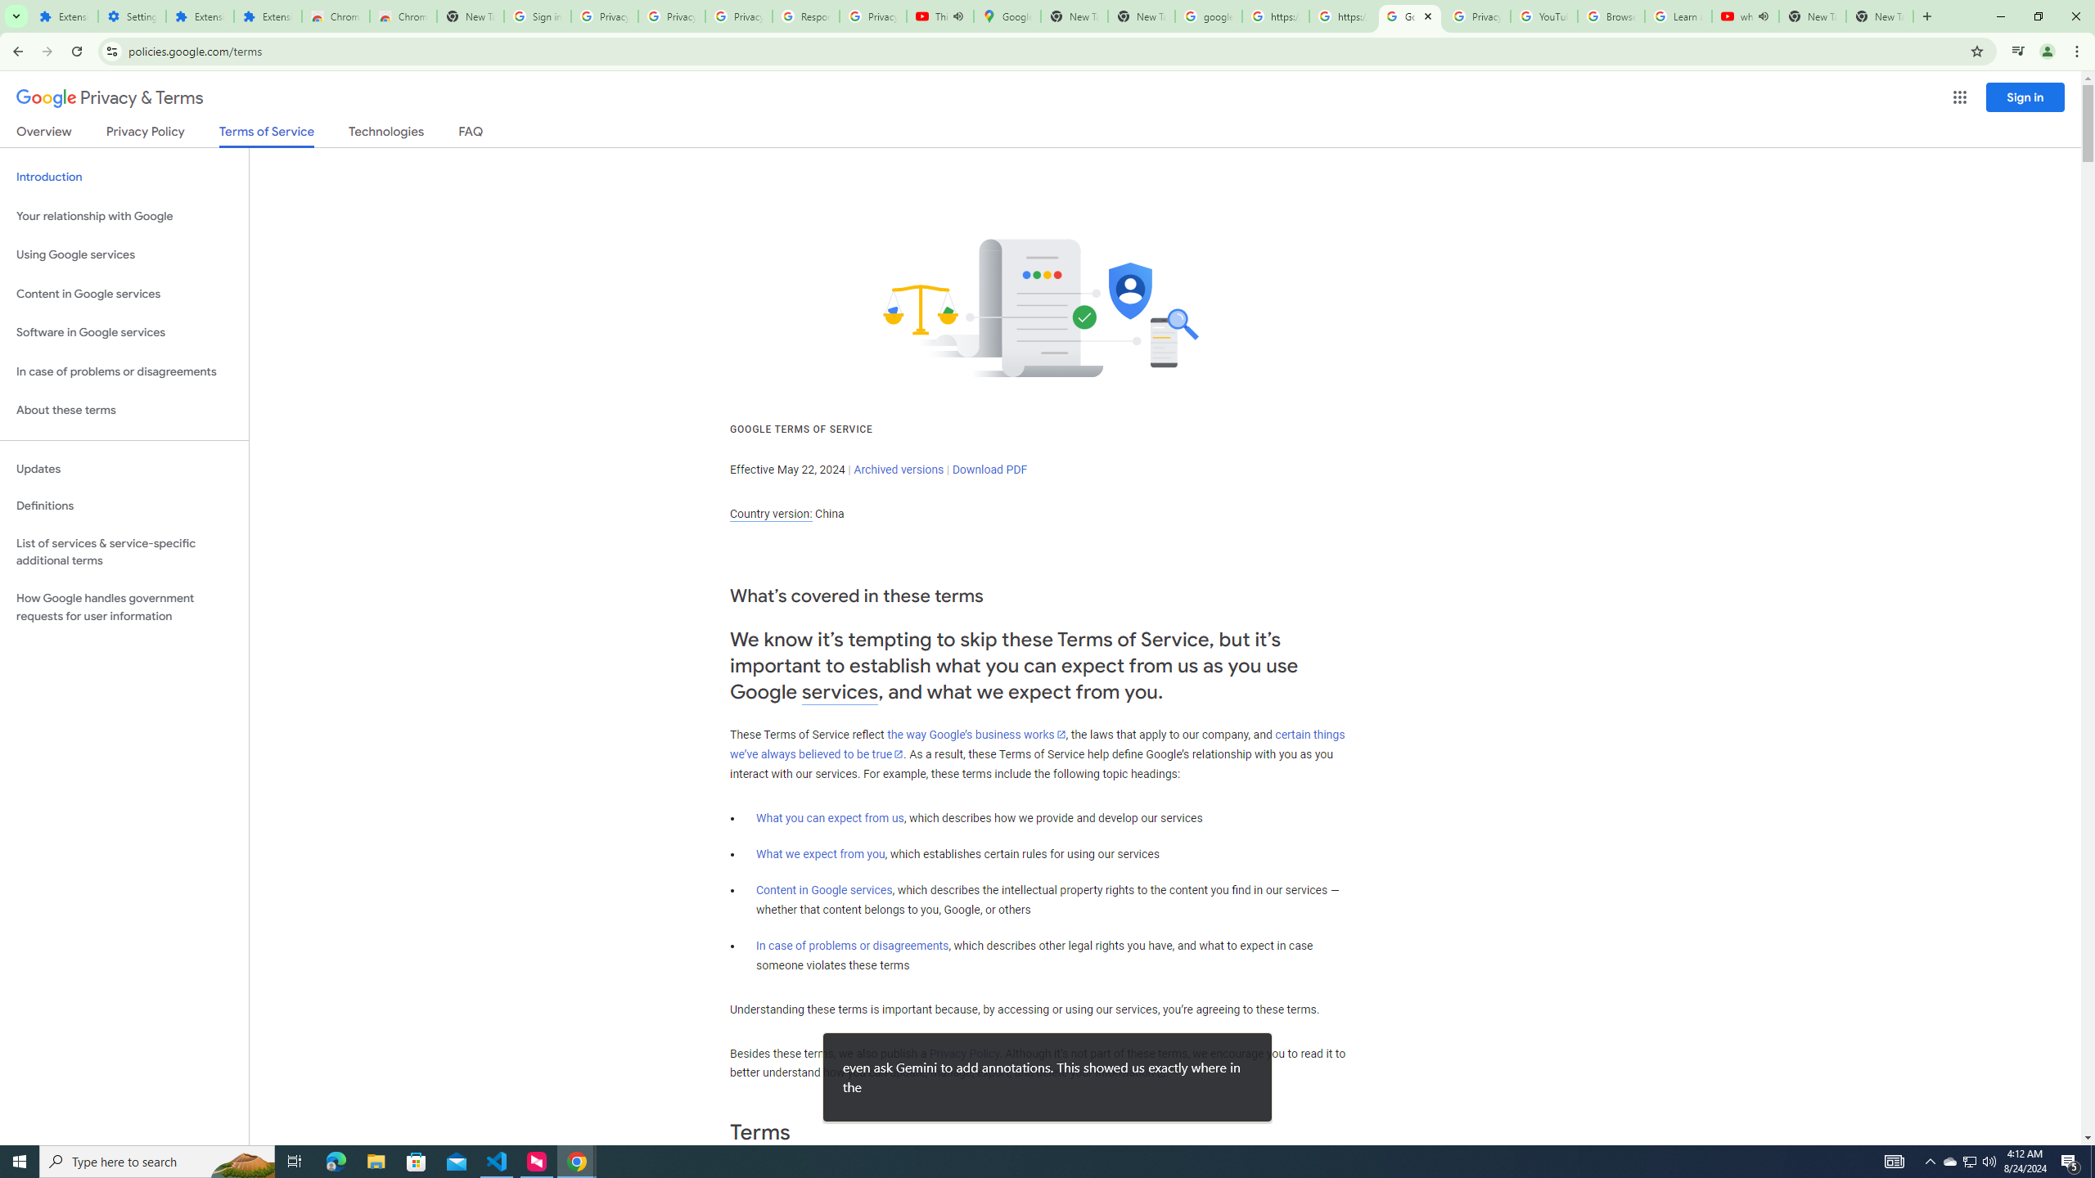 The width and height of the screenshot is (2095, 1178). I want to click on https://scholar.google.com/, so click(1342, 16).